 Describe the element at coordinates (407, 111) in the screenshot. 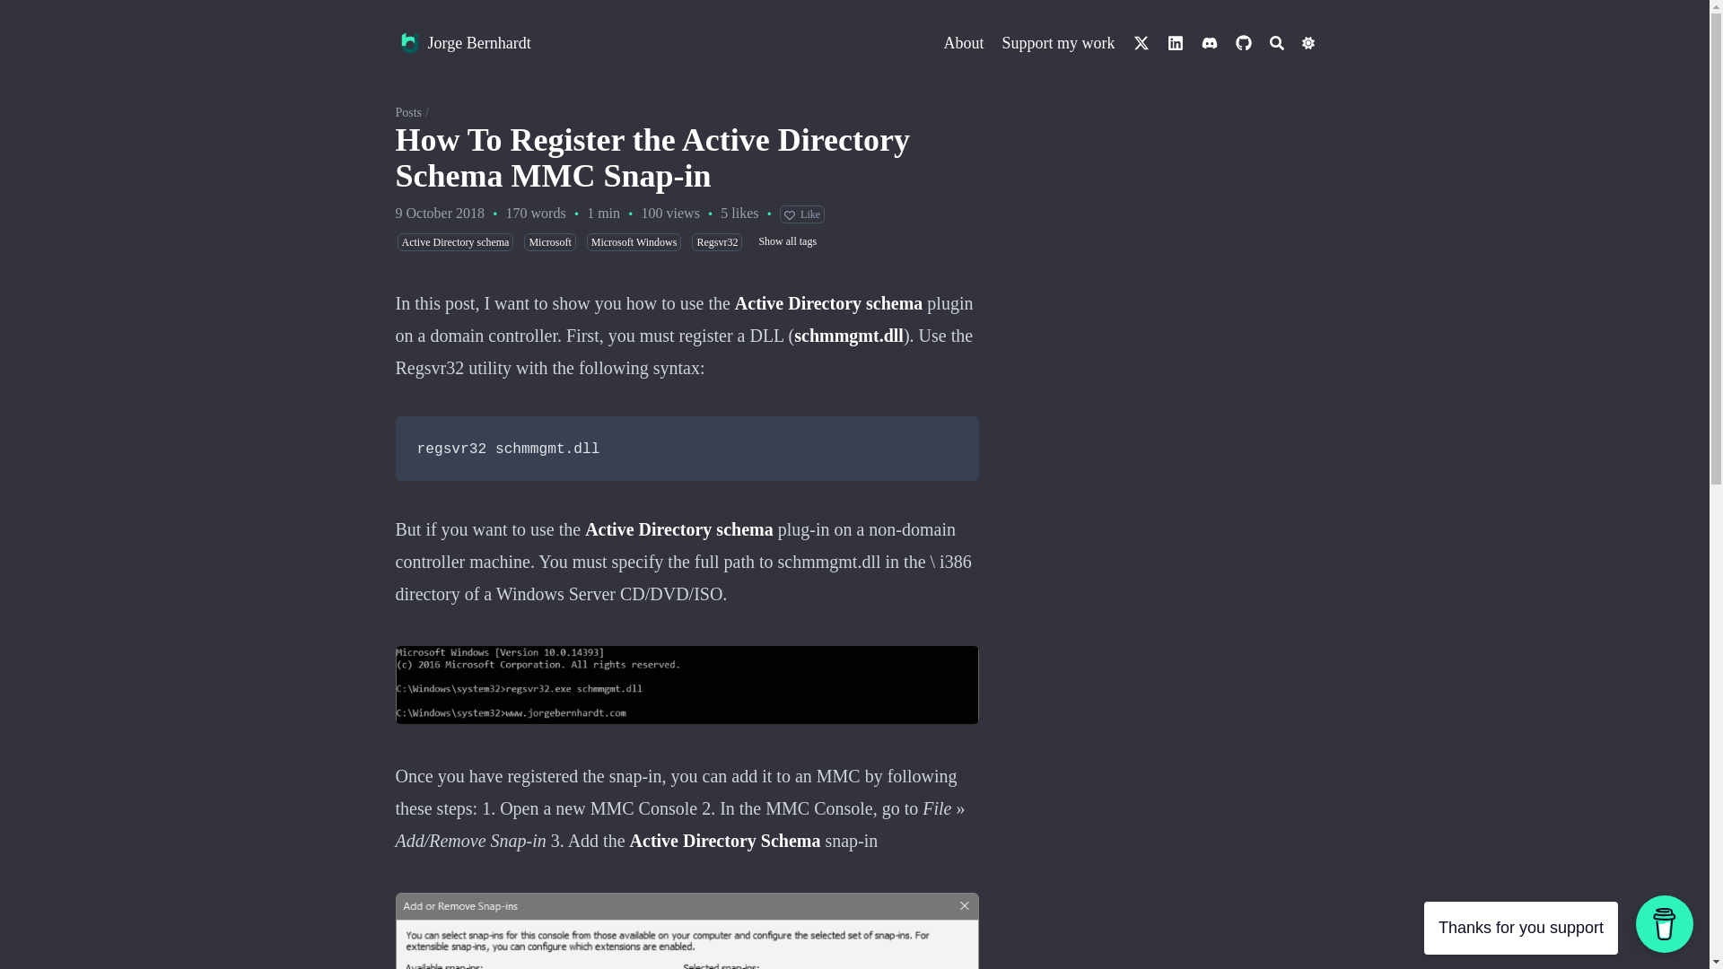

I see `Posts` at that location.